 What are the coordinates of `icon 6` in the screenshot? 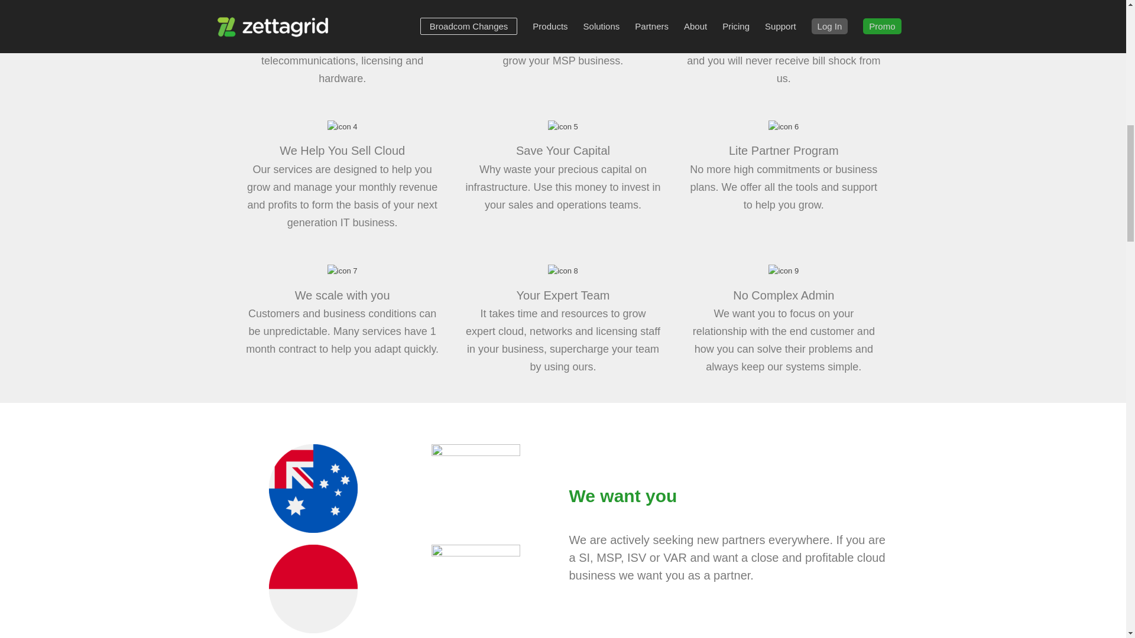 It's located at (783, 126).